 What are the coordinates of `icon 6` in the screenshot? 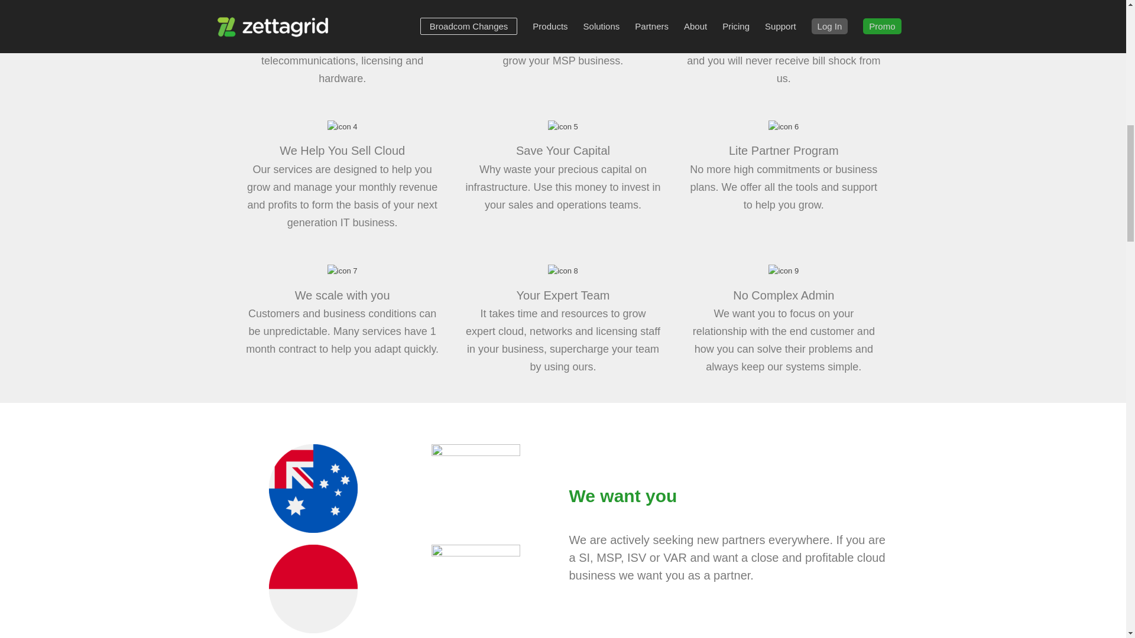 It's located at (783, 126).